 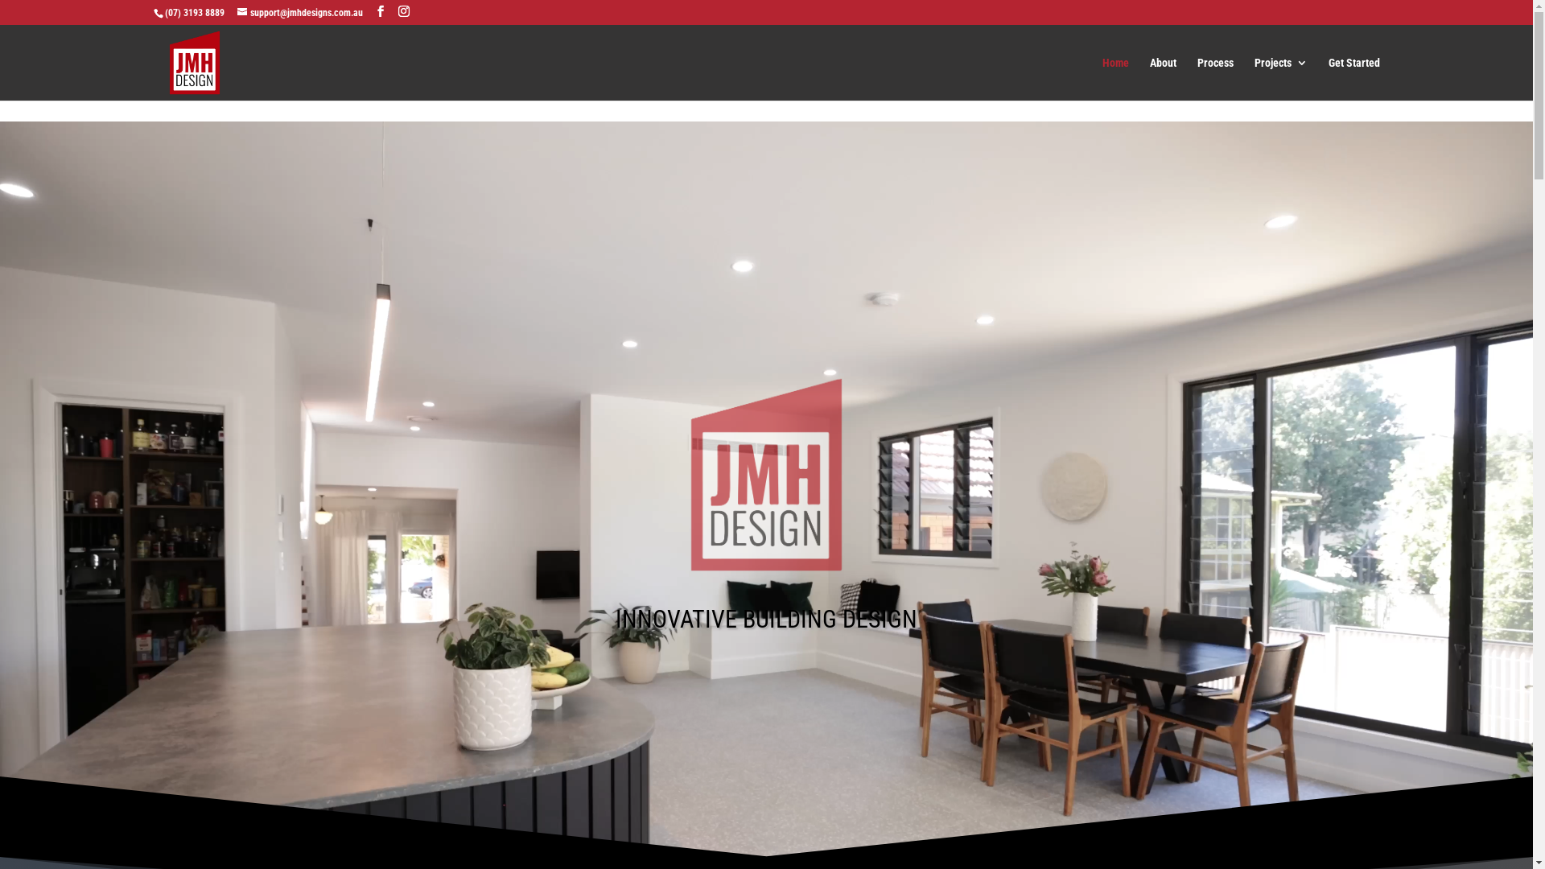 I want to click on About, so click(x=1162, y=79).